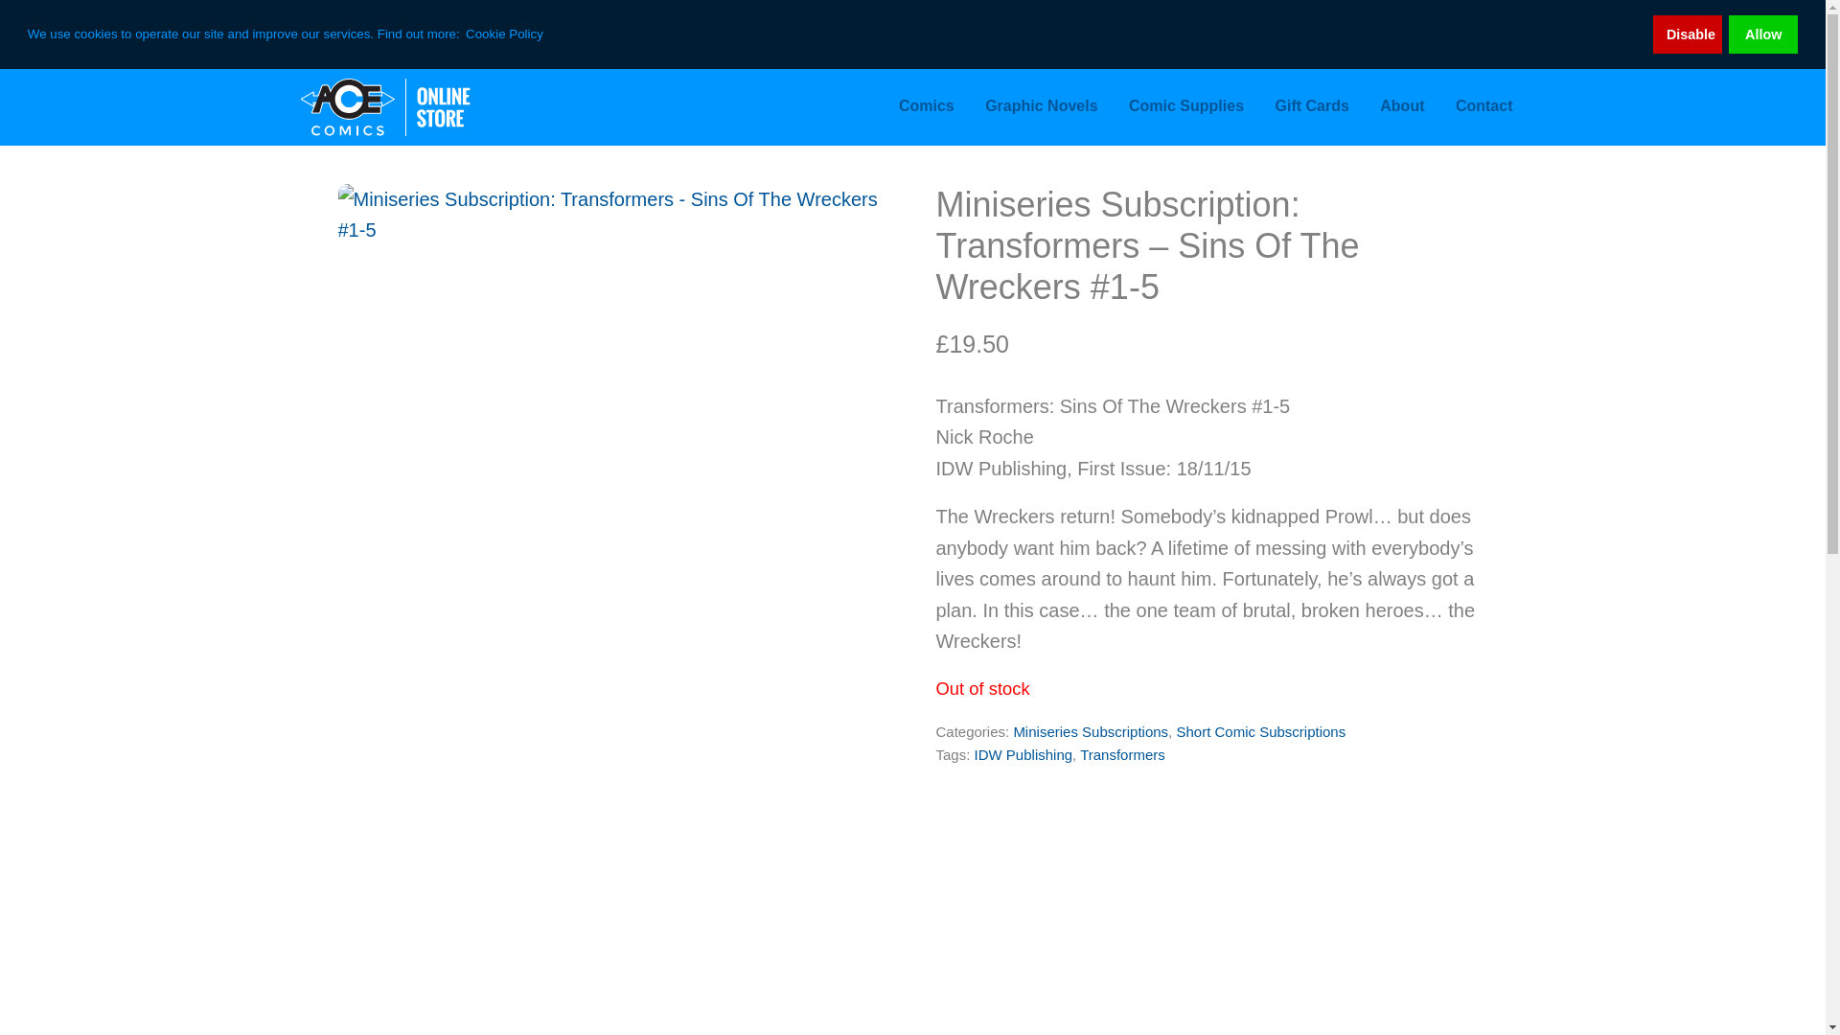 This screenshot has width=1840, height=1035. Describe the element at coordinates (1259, 731) in the screenshot. I see `Short Comic Subscriptions` at that location.